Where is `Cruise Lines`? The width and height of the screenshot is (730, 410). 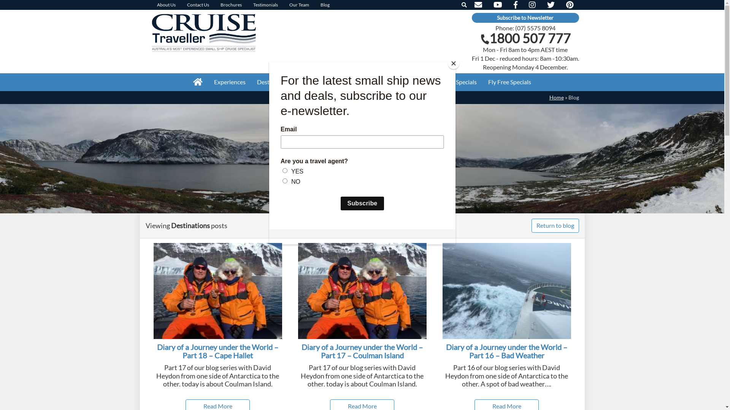
Cruise Lines is located at coordinates (318, 82).